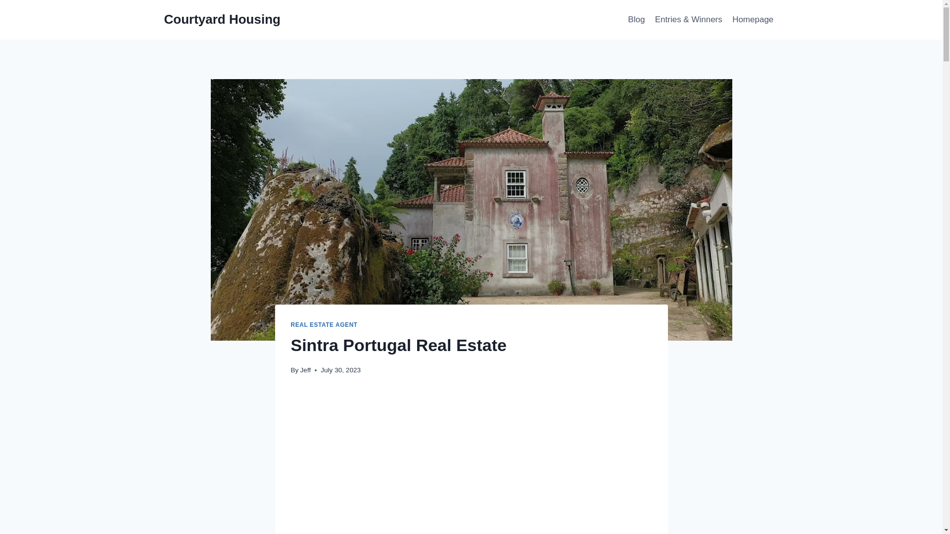  Describe the element at coordinates (753, 20) in the screenshot. I see `Homepage` at that location.